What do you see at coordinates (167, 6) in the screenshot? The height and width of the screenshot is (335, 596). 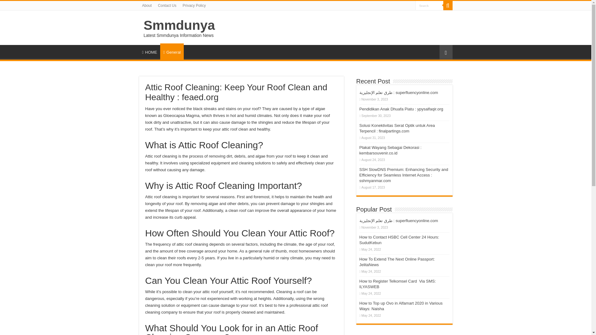 I see `Contact Us` at bounding box center [167, 6].